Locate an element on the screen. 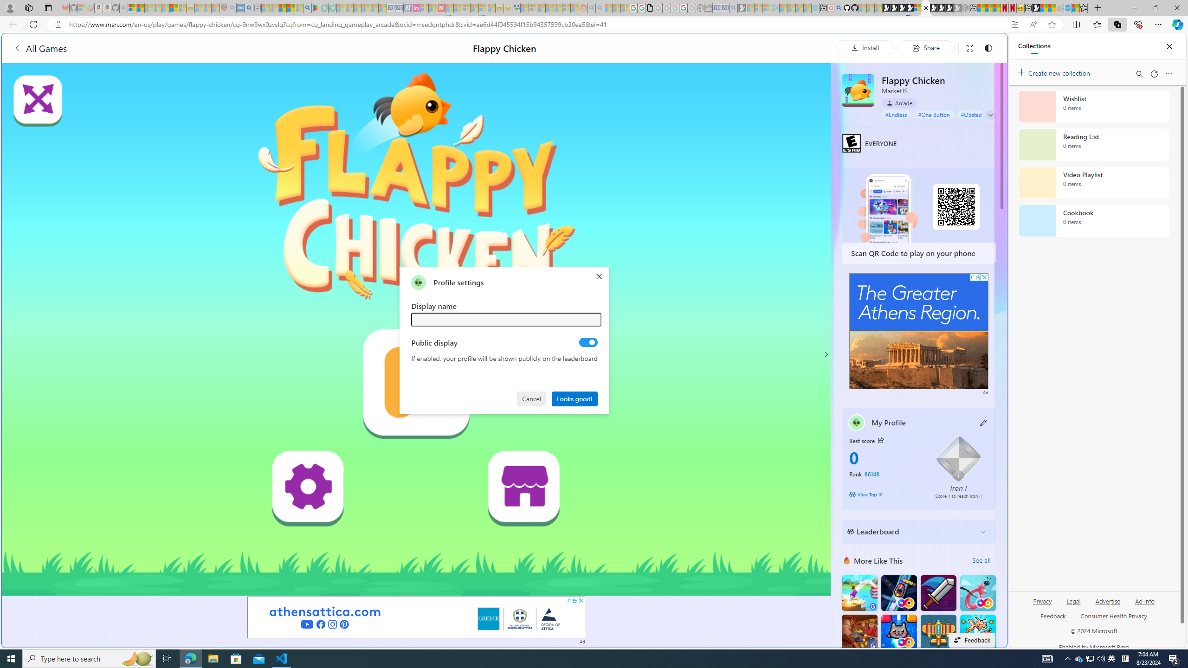 Image resolution: width=1188 pixels, height=668 pixels. Change to dark mode is located at coordinates (988, 47).